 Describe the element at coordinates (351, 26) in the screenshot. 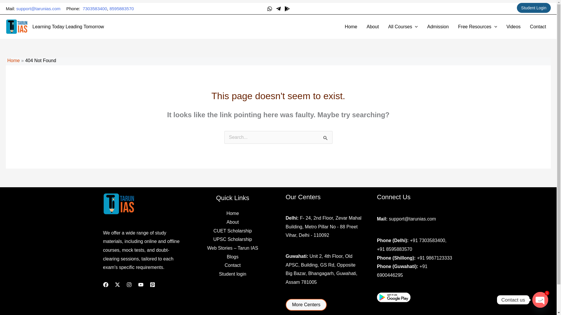

I see `Home` at that location.